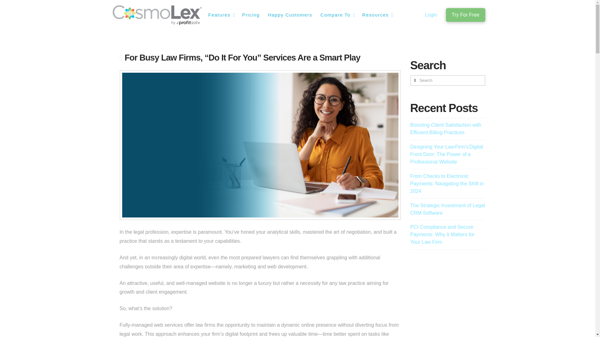 Image resolution: width=600 pixels, height=337 pixels. Describe the element at coordinates (465, 15) in the screenshot. I see `Try For Free` at that location.